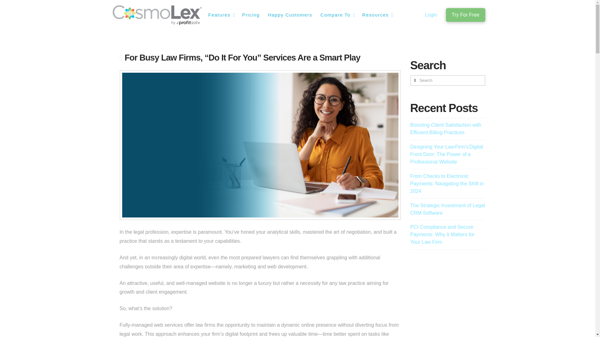 Image resolution: width=600 pixels, height=337 pixels. Describe the element at coordinates (465, 15) in the screenshot. I see `Try For Free` at that location.